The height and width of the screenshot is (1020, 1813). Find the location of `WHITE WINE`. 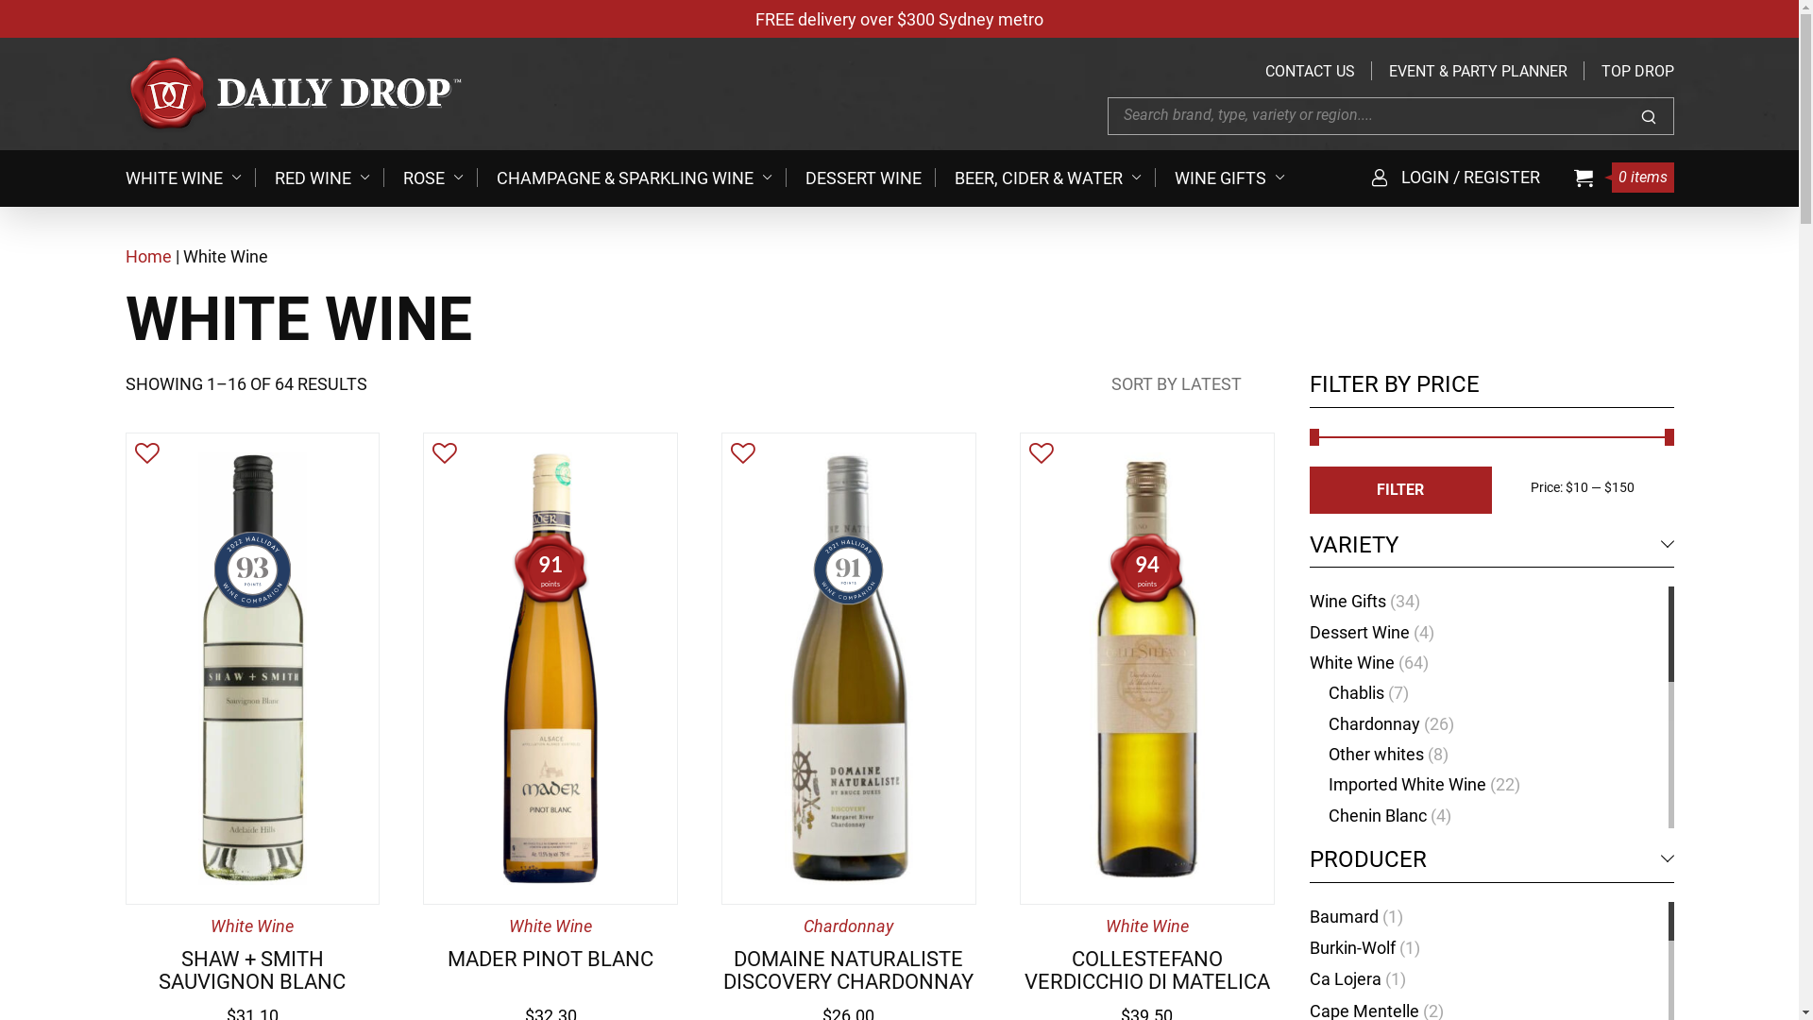

WHITE WINE is located at coordinates (190, 178).